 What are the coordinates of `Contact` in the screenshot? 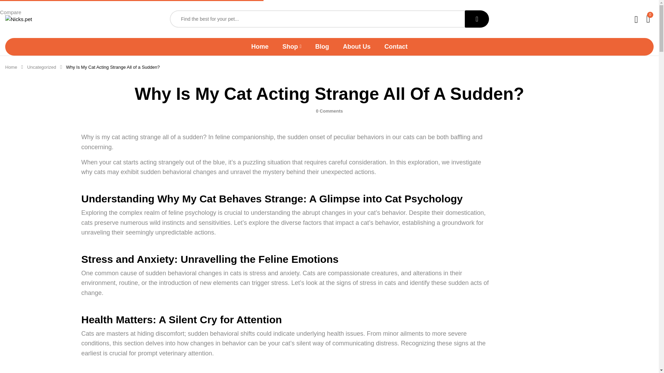 It's located at (396, 46).